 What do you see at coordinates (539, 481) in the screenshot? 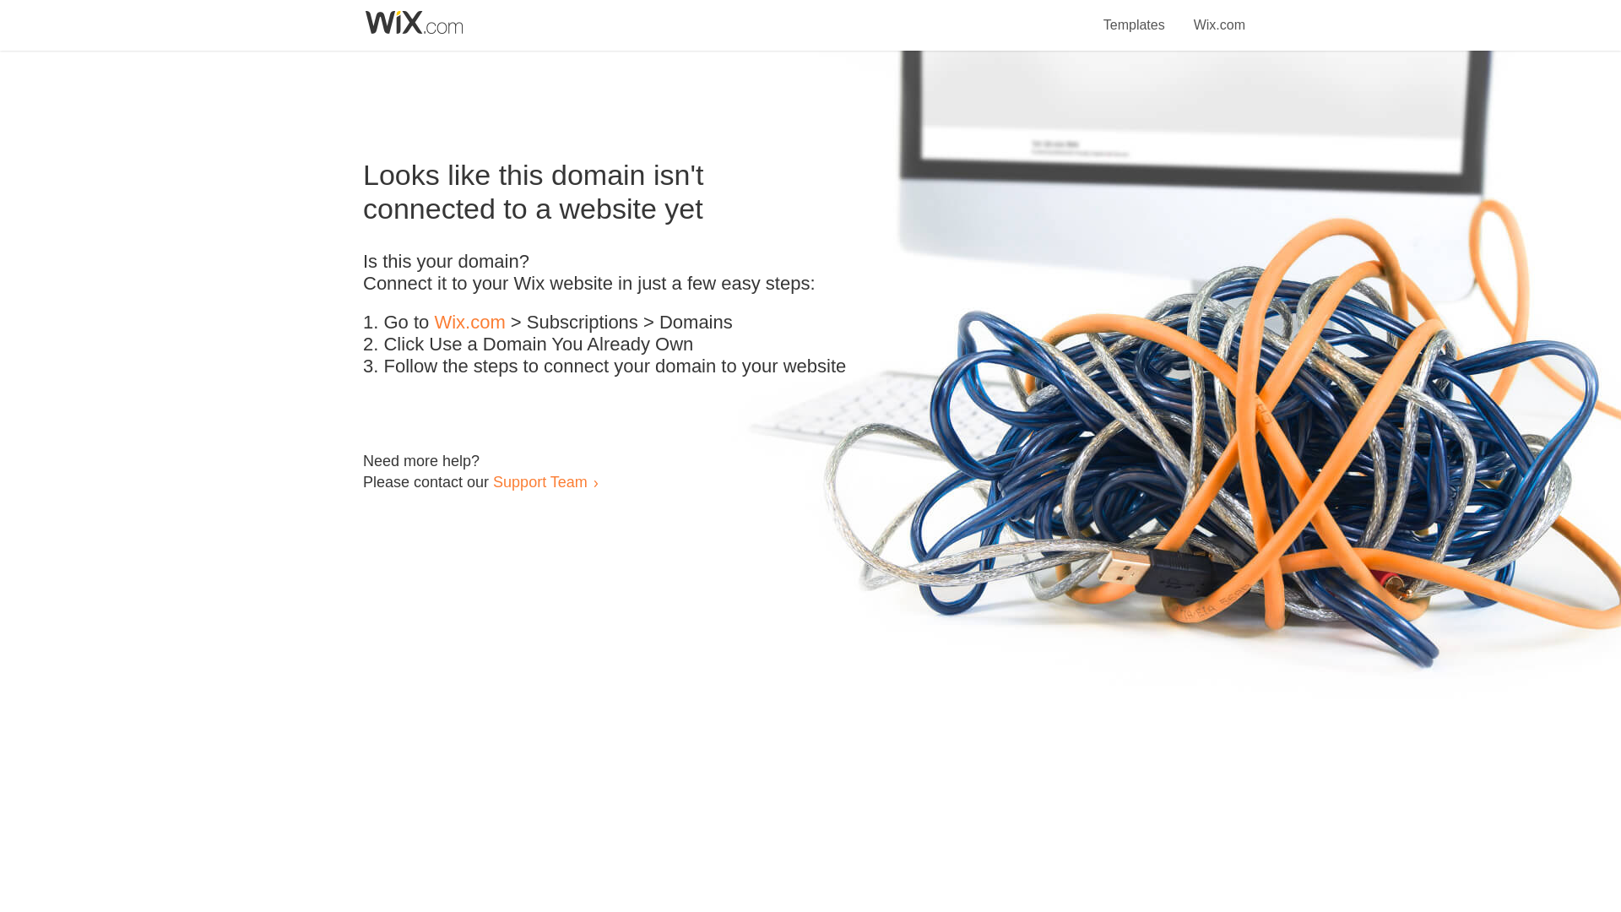
I see `Support Team` at bounding box center [539, 481].